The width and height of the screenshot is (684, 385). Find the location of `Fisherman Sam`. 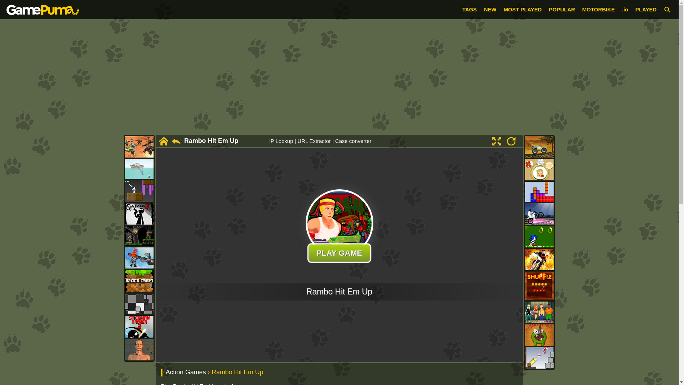

Fisherman Sam is located at coordinates (139, 169).